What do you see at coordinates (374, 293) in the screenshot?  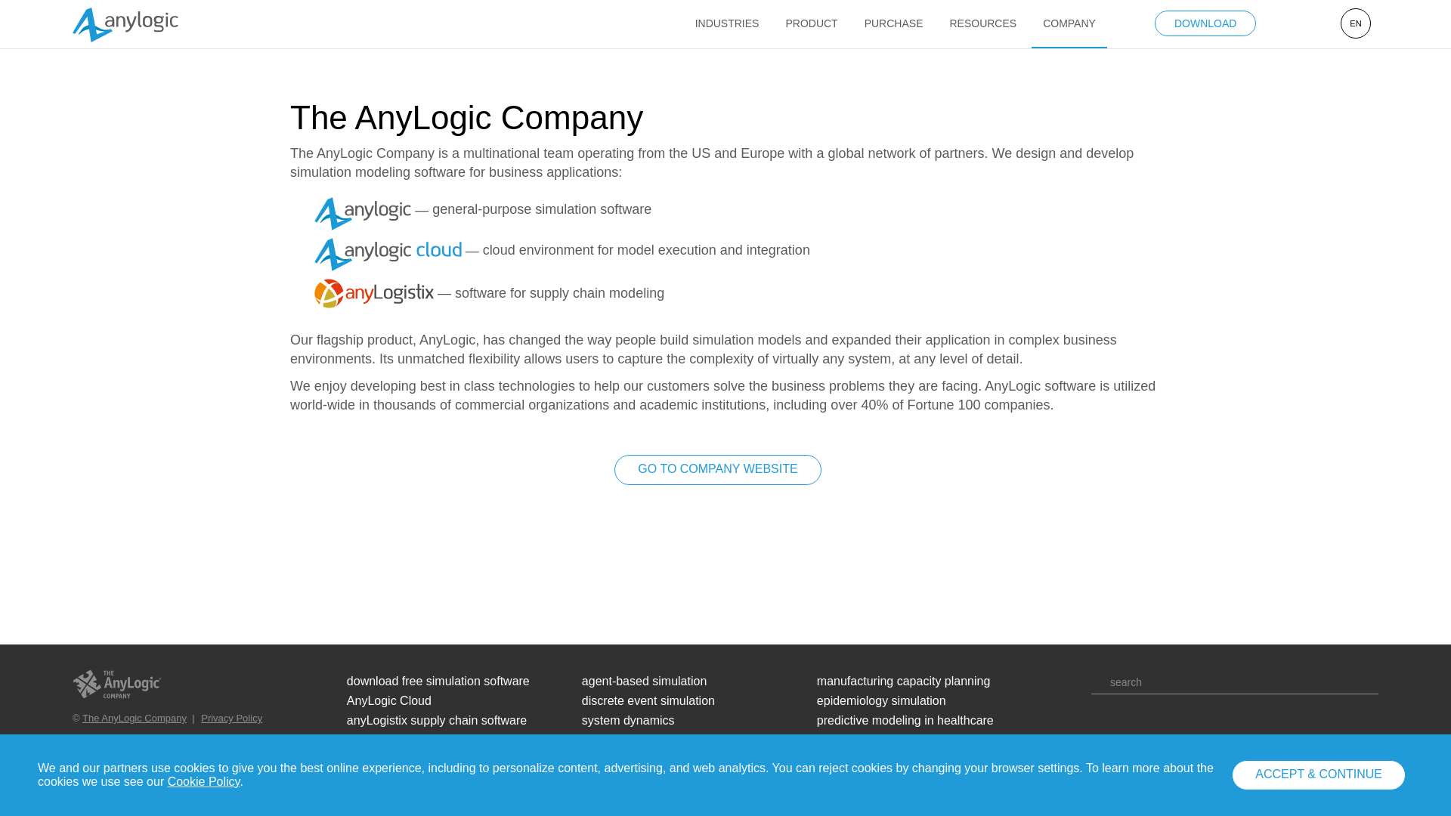 I see `anyLogistix` at bounding box center [374, 293].